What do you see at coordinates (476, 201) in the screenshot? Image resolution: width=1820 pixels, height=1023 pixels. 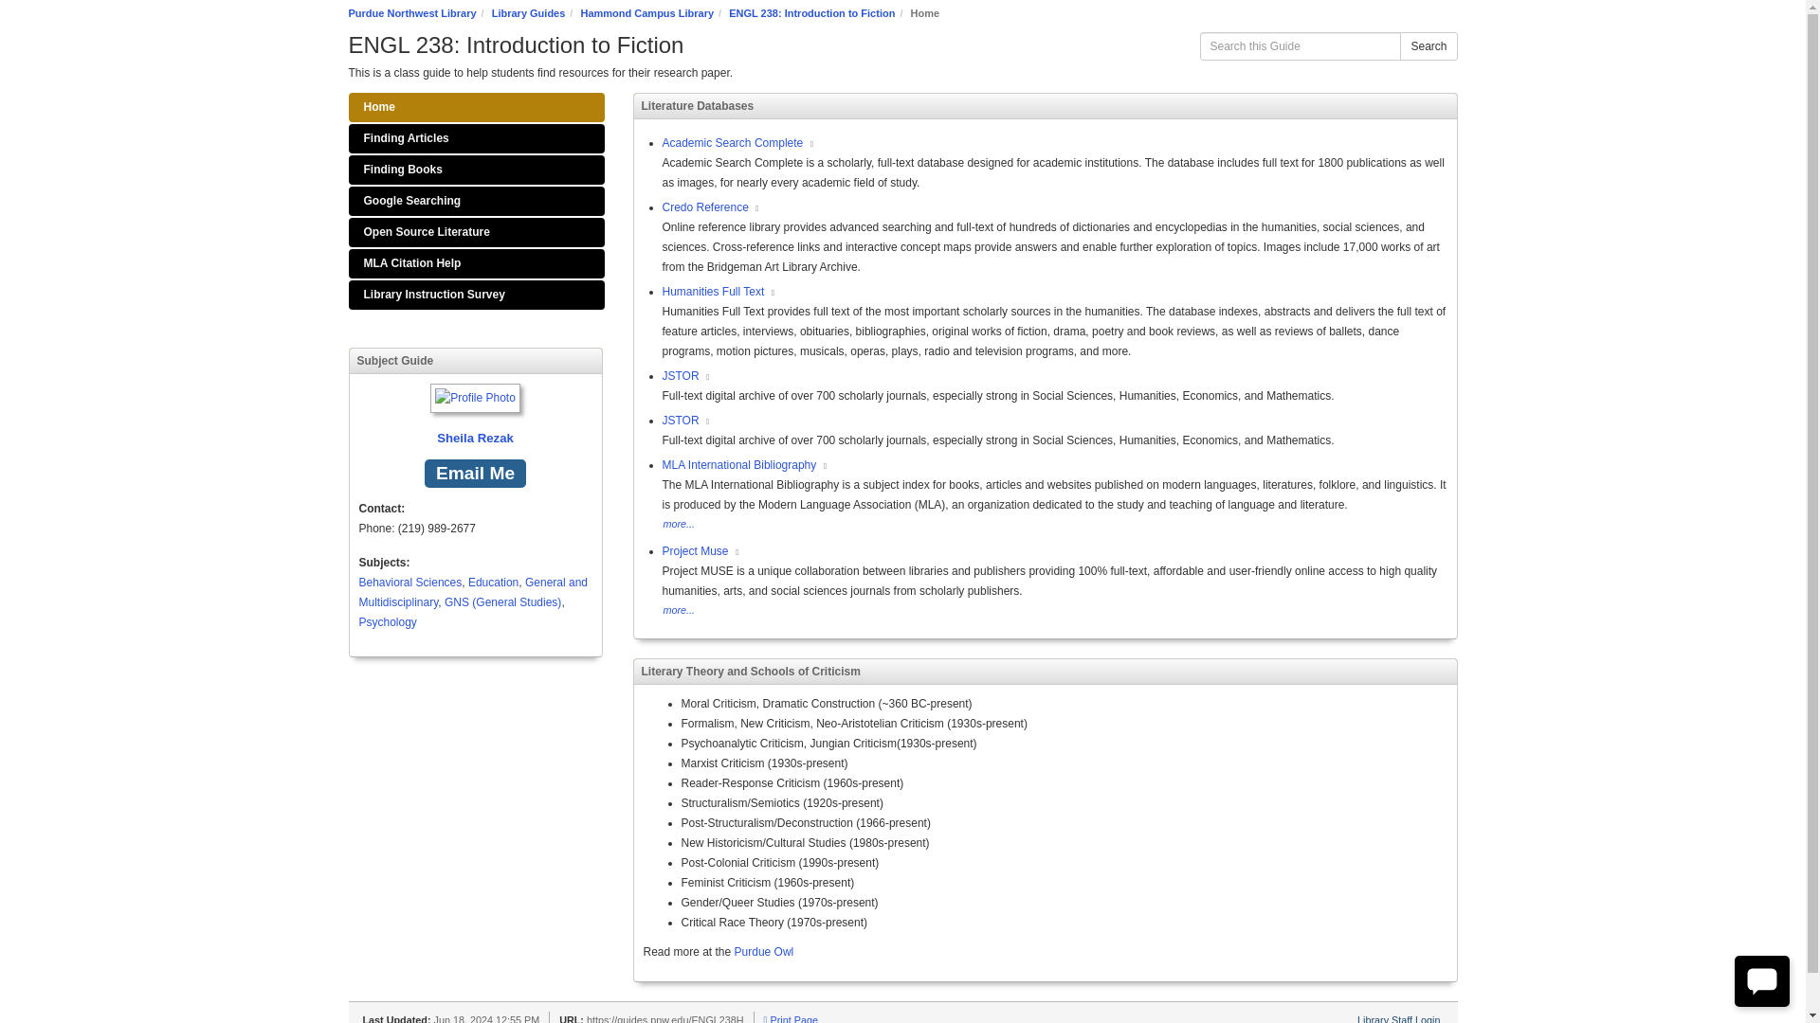 I see `Google Searching` at bounding box center [476, 201].